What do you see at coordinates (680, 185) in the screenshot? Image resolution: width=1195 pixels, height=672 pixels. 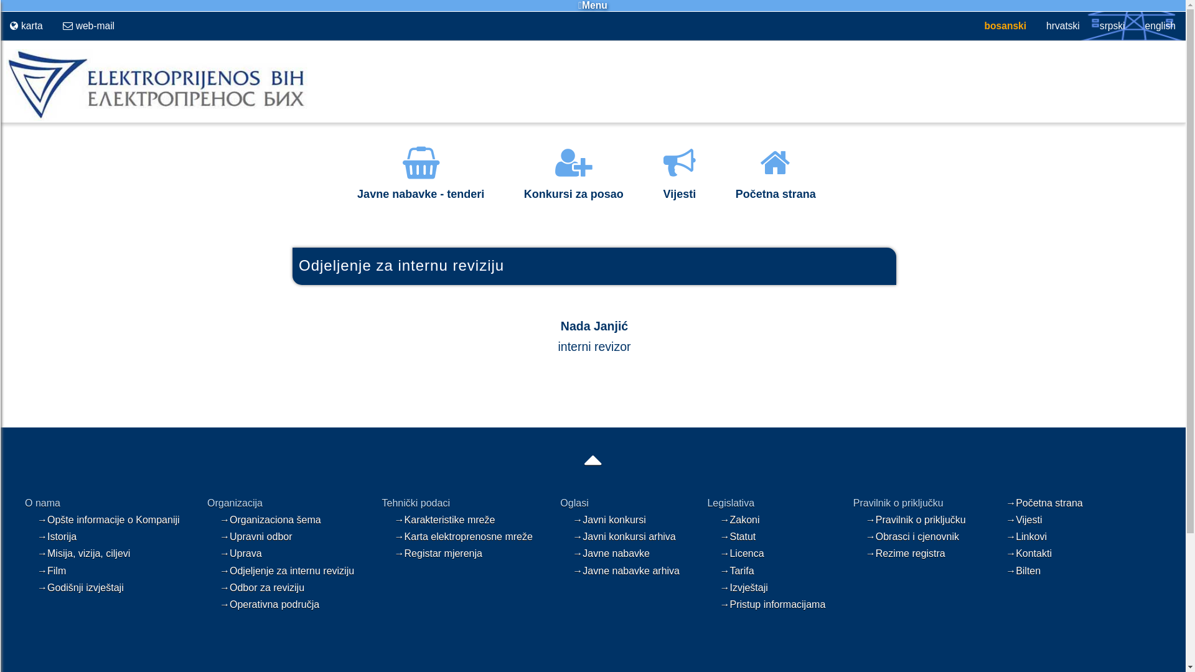 I see `Vijesti` at bounding box center [680, 185].